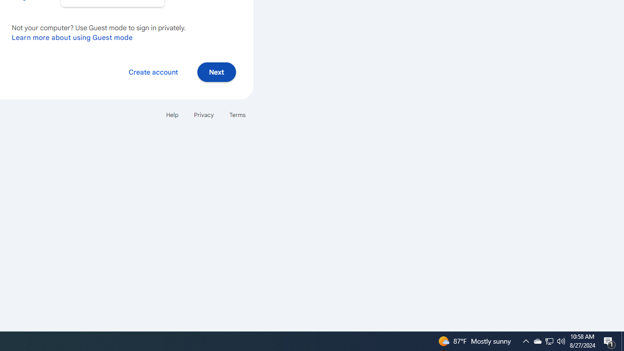 The width and height of the screenshot is (624, 351). What do you see at coordinates (153, 71) in the screenshot?
I see `Create account` at bounding box center [153, 71].